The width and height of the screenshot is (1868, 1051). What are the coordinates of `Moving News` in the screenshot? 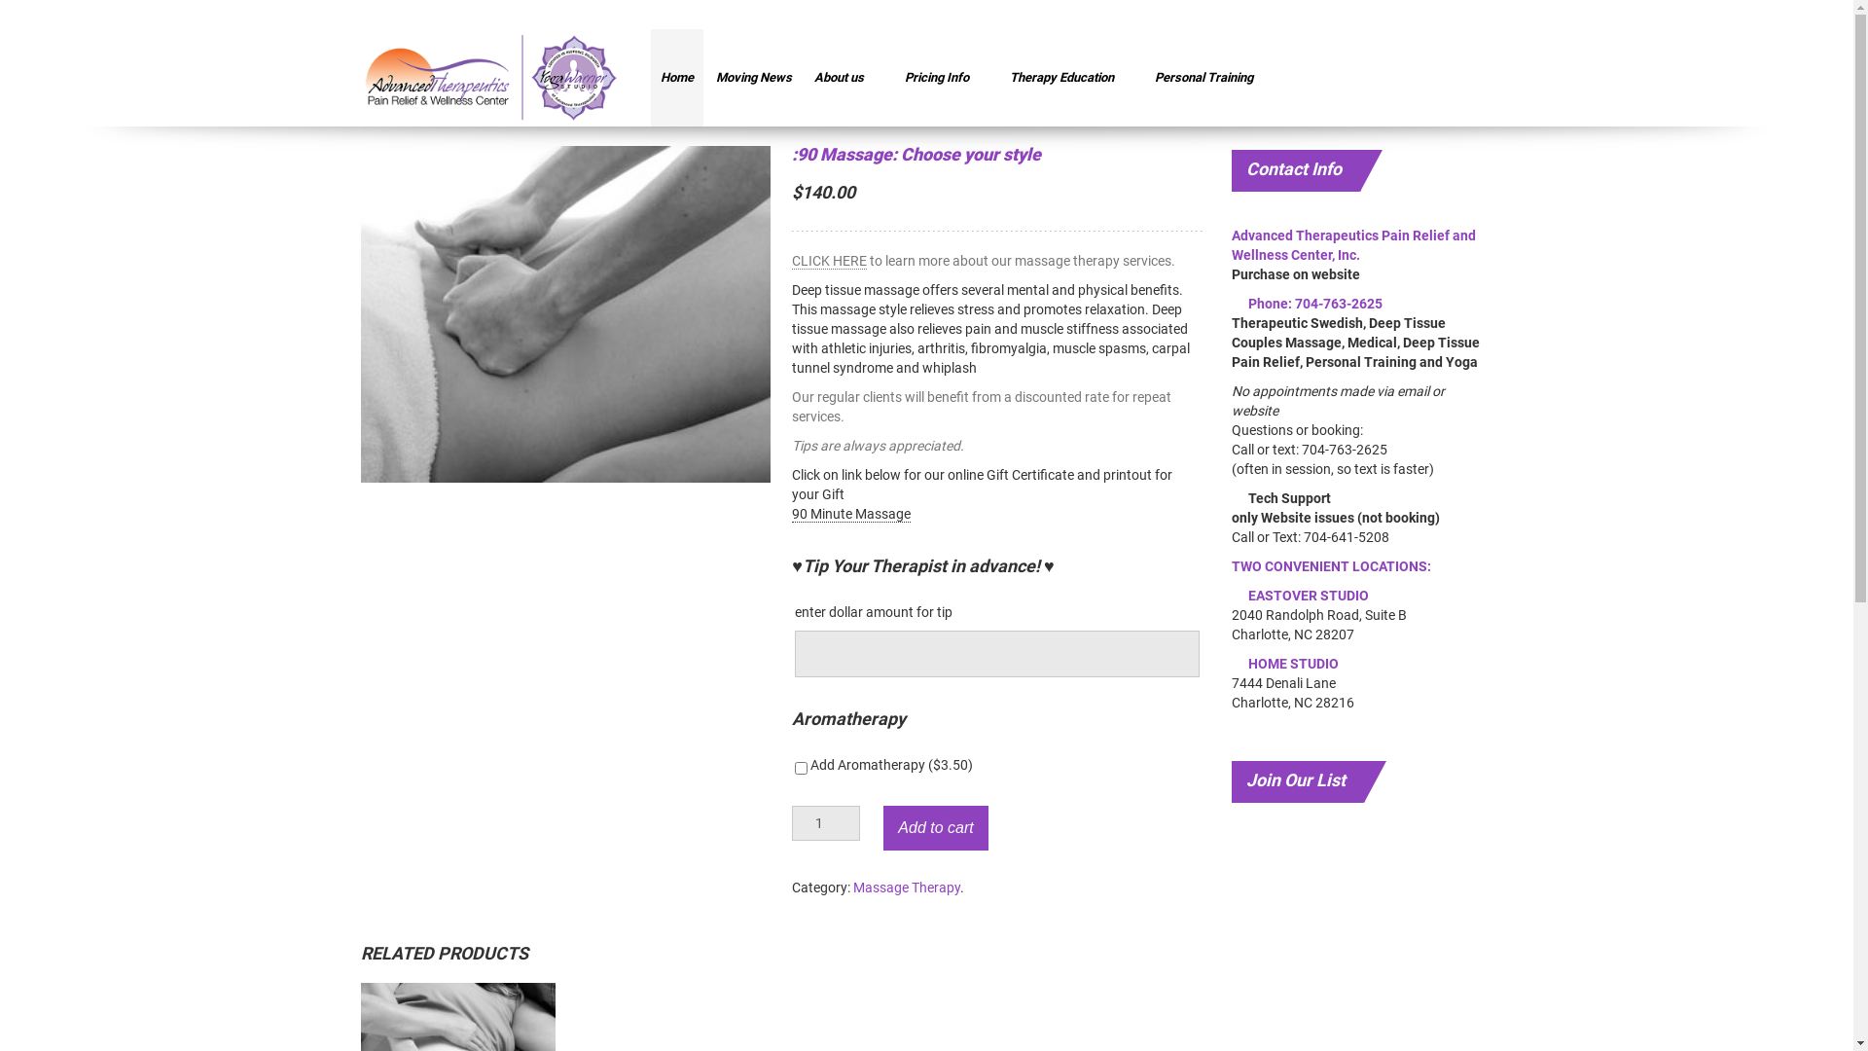 It's located at (754, 78).